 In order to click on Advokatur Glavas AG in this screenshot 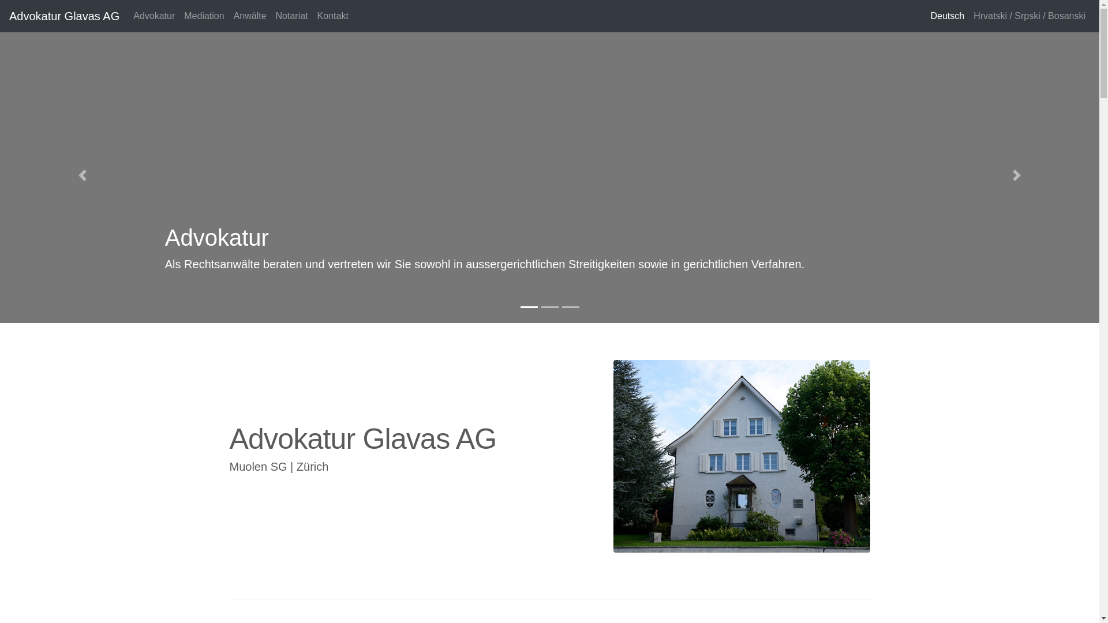, I will do `click(65, 16)`.